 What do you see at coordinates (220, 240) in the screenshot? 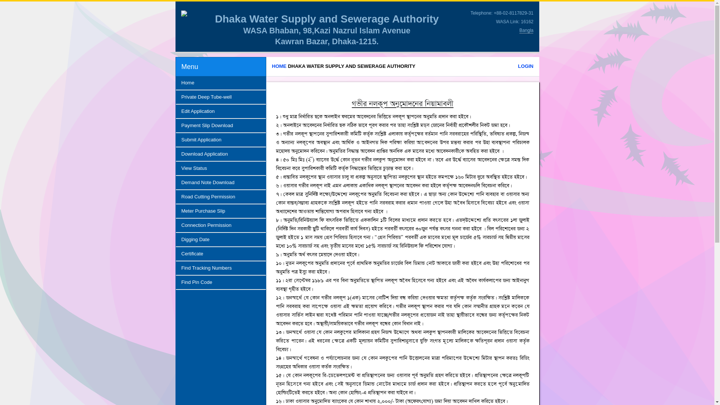
I see `Digging Date` at bounding box center [220, 240].